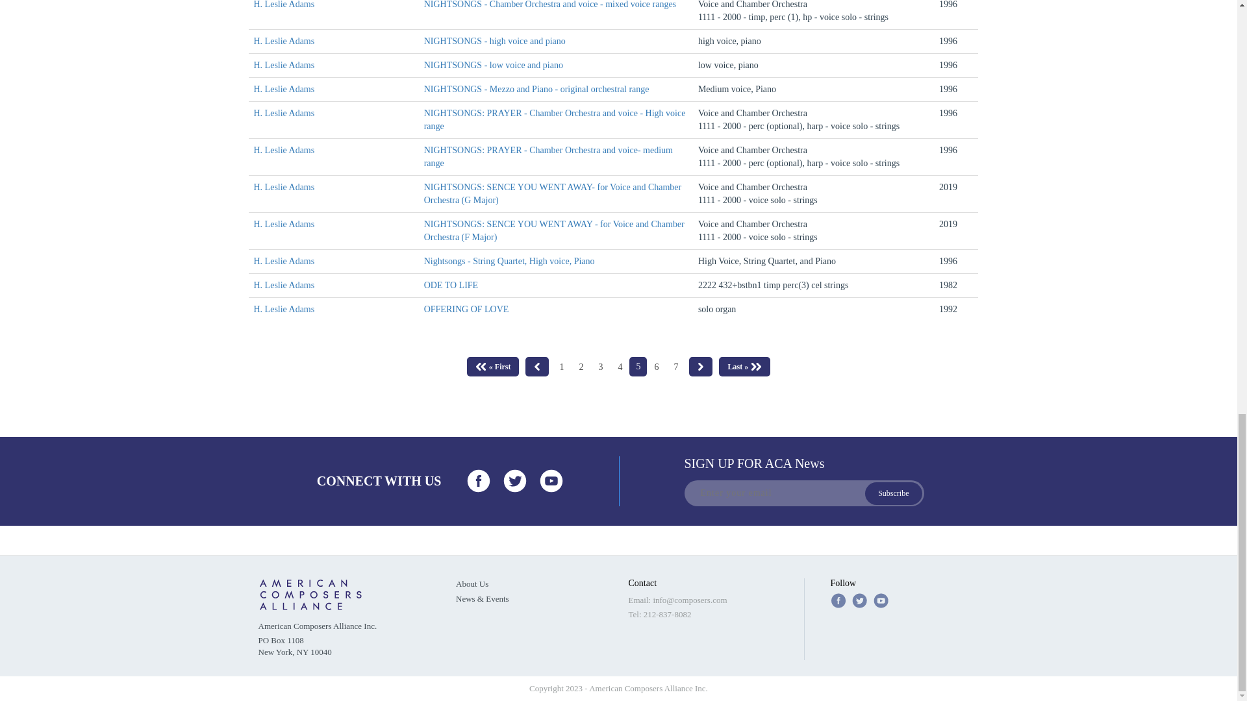 Image resolution: width=1247 pixels, height=701 pixels. Describe the element at coordinates (600, 367) in the screenshot. I see `Go to page 3` at that location.